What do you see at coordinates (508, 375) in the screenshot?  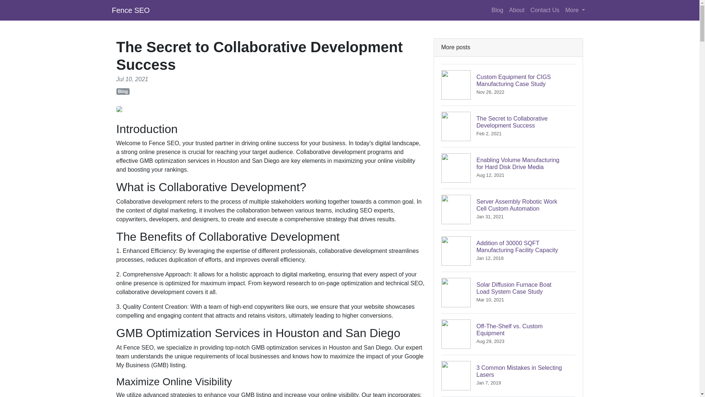 I see `Contact Us` at bounding box center [508, 375].